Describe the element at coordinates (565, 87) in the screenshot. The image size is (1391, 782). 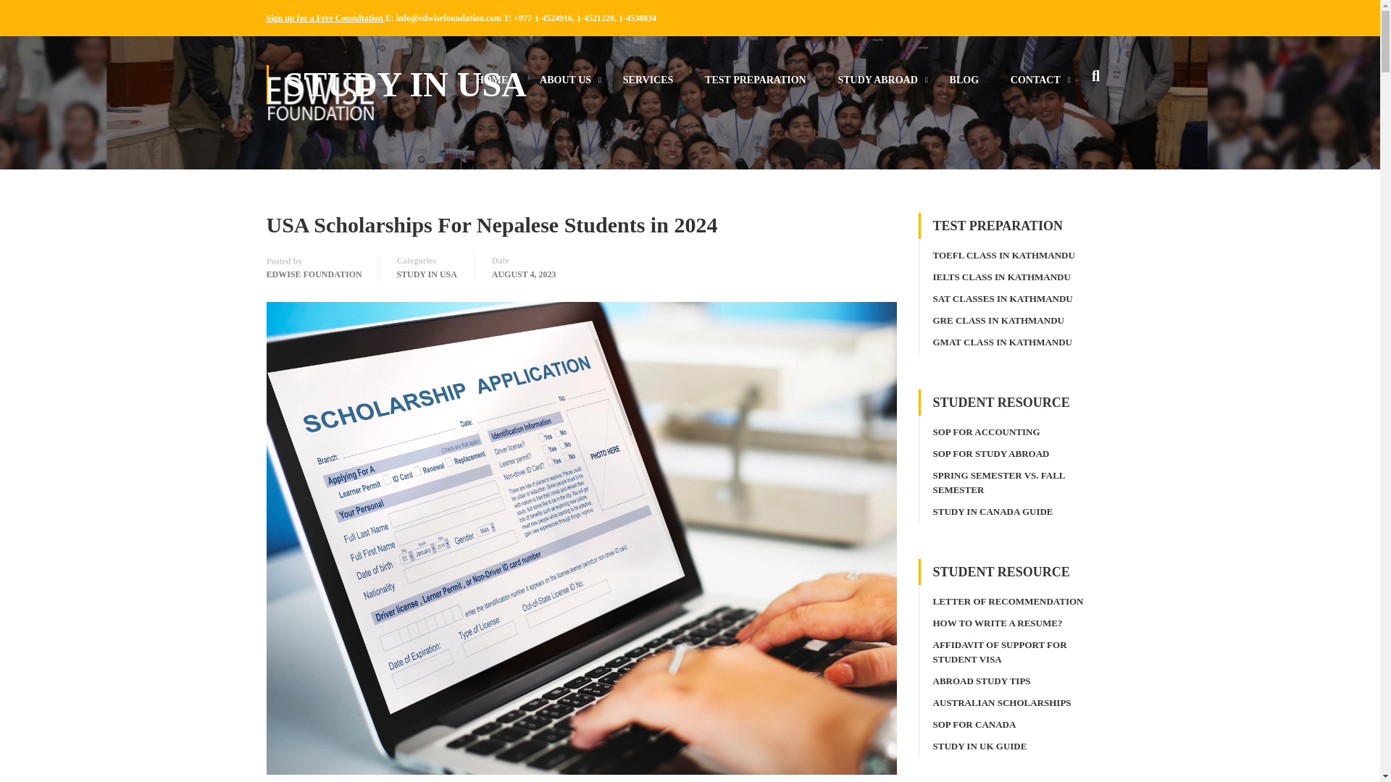
I see `ABOUT US` at that location.